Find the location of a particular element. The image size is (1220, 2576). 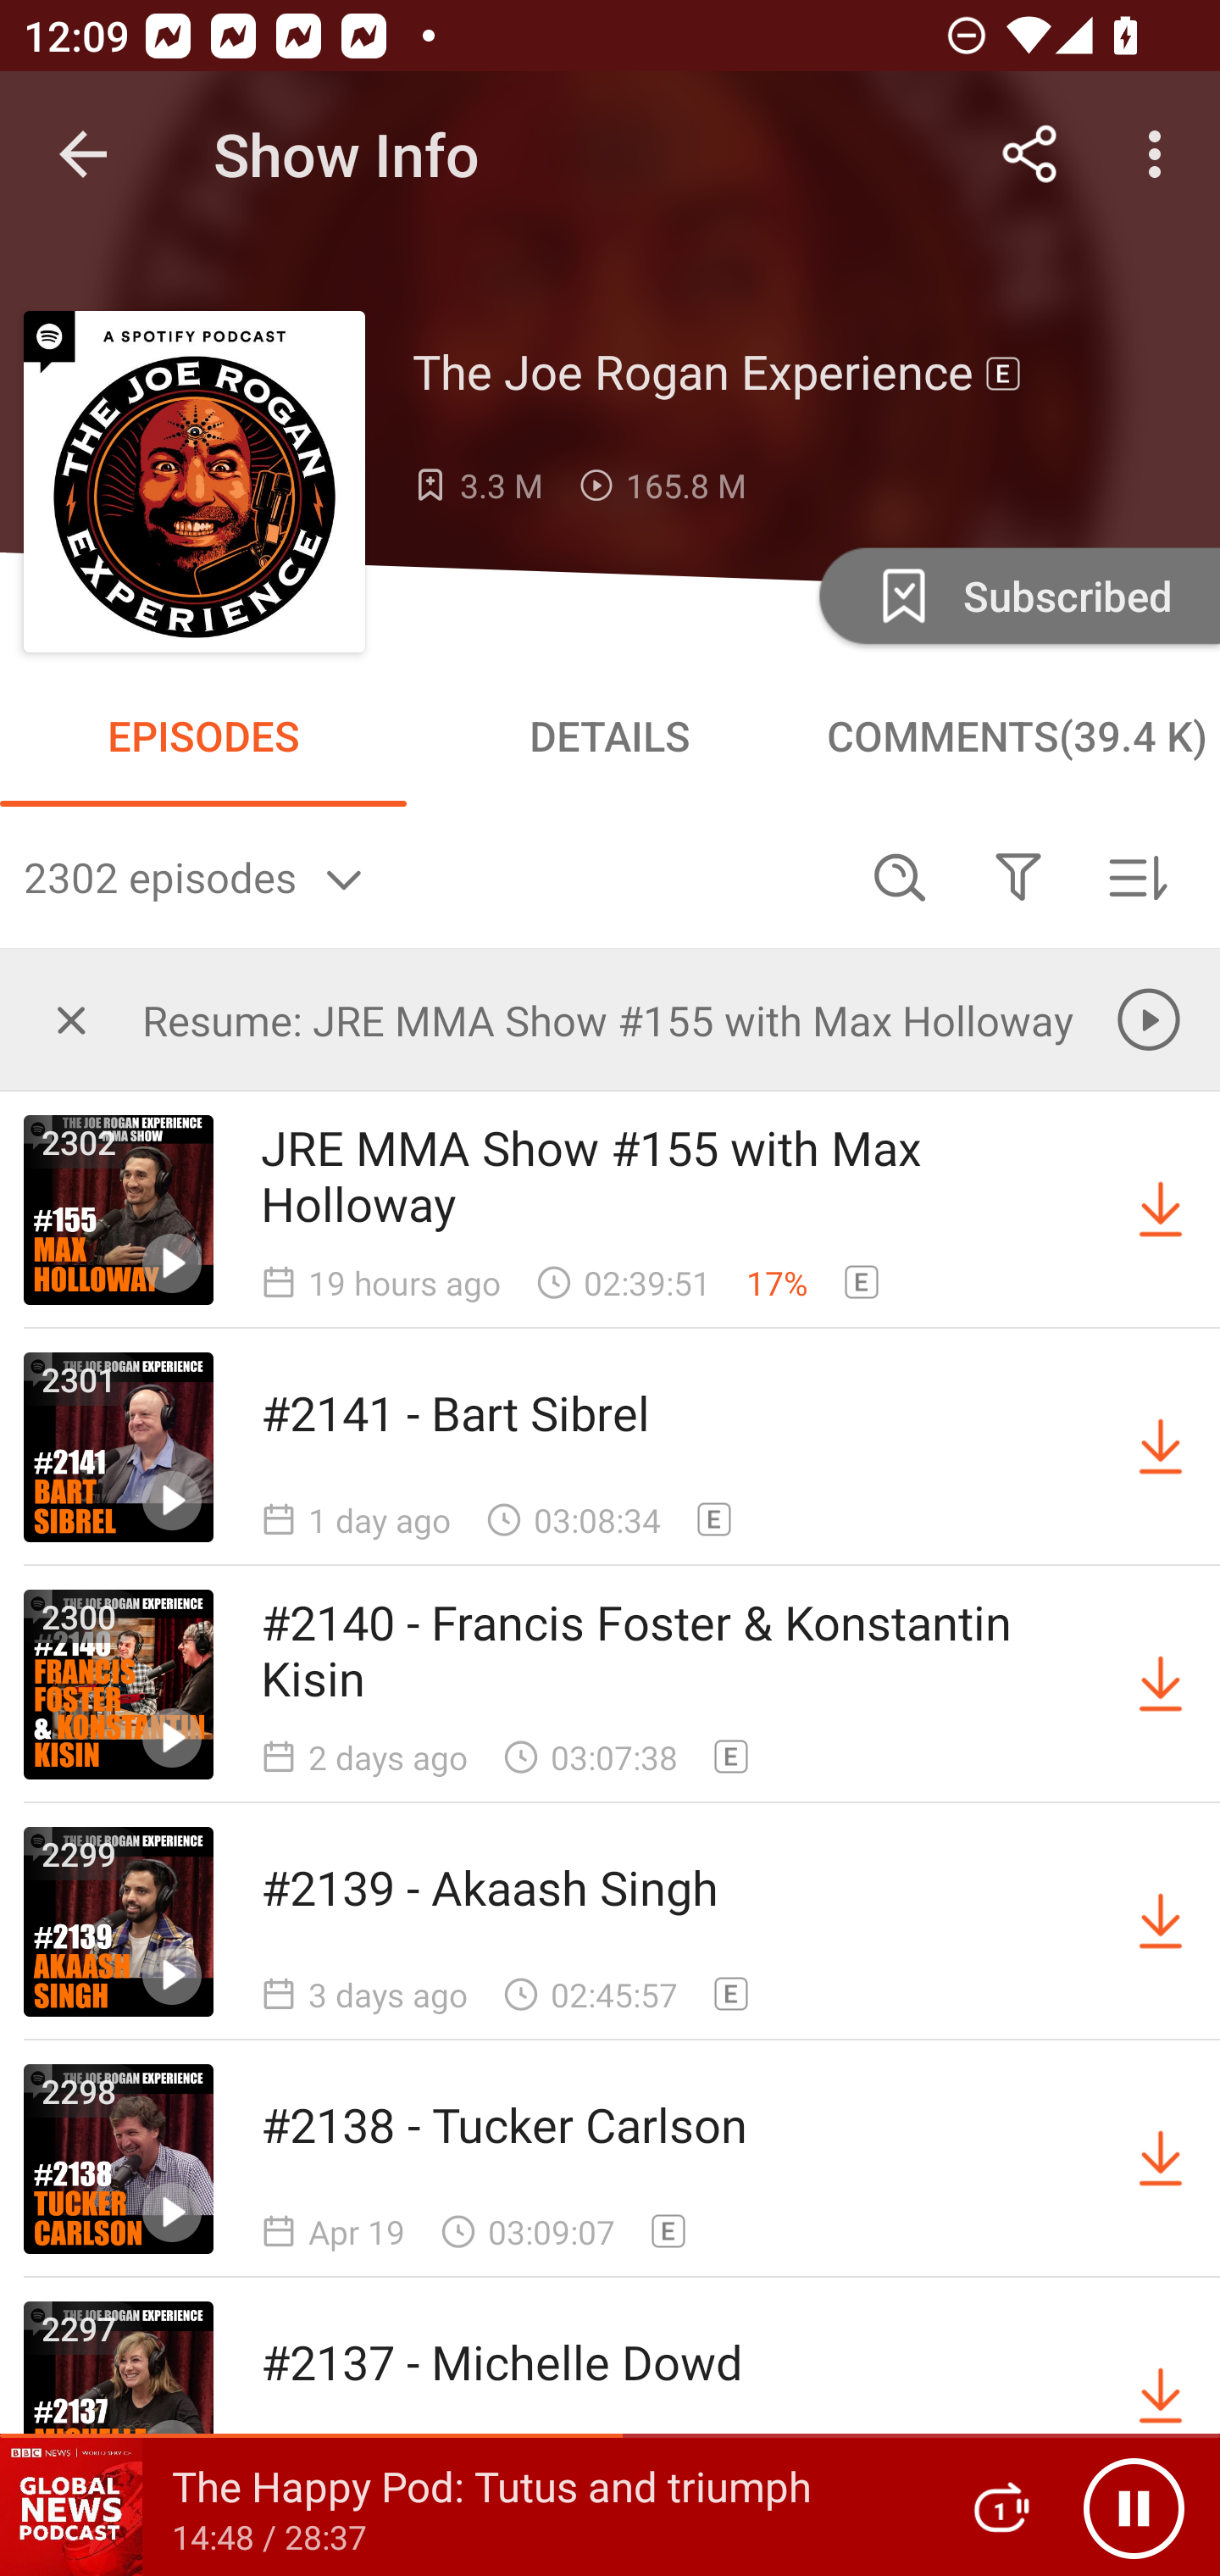

2302 episodes  is located at coordinates (432, 876).